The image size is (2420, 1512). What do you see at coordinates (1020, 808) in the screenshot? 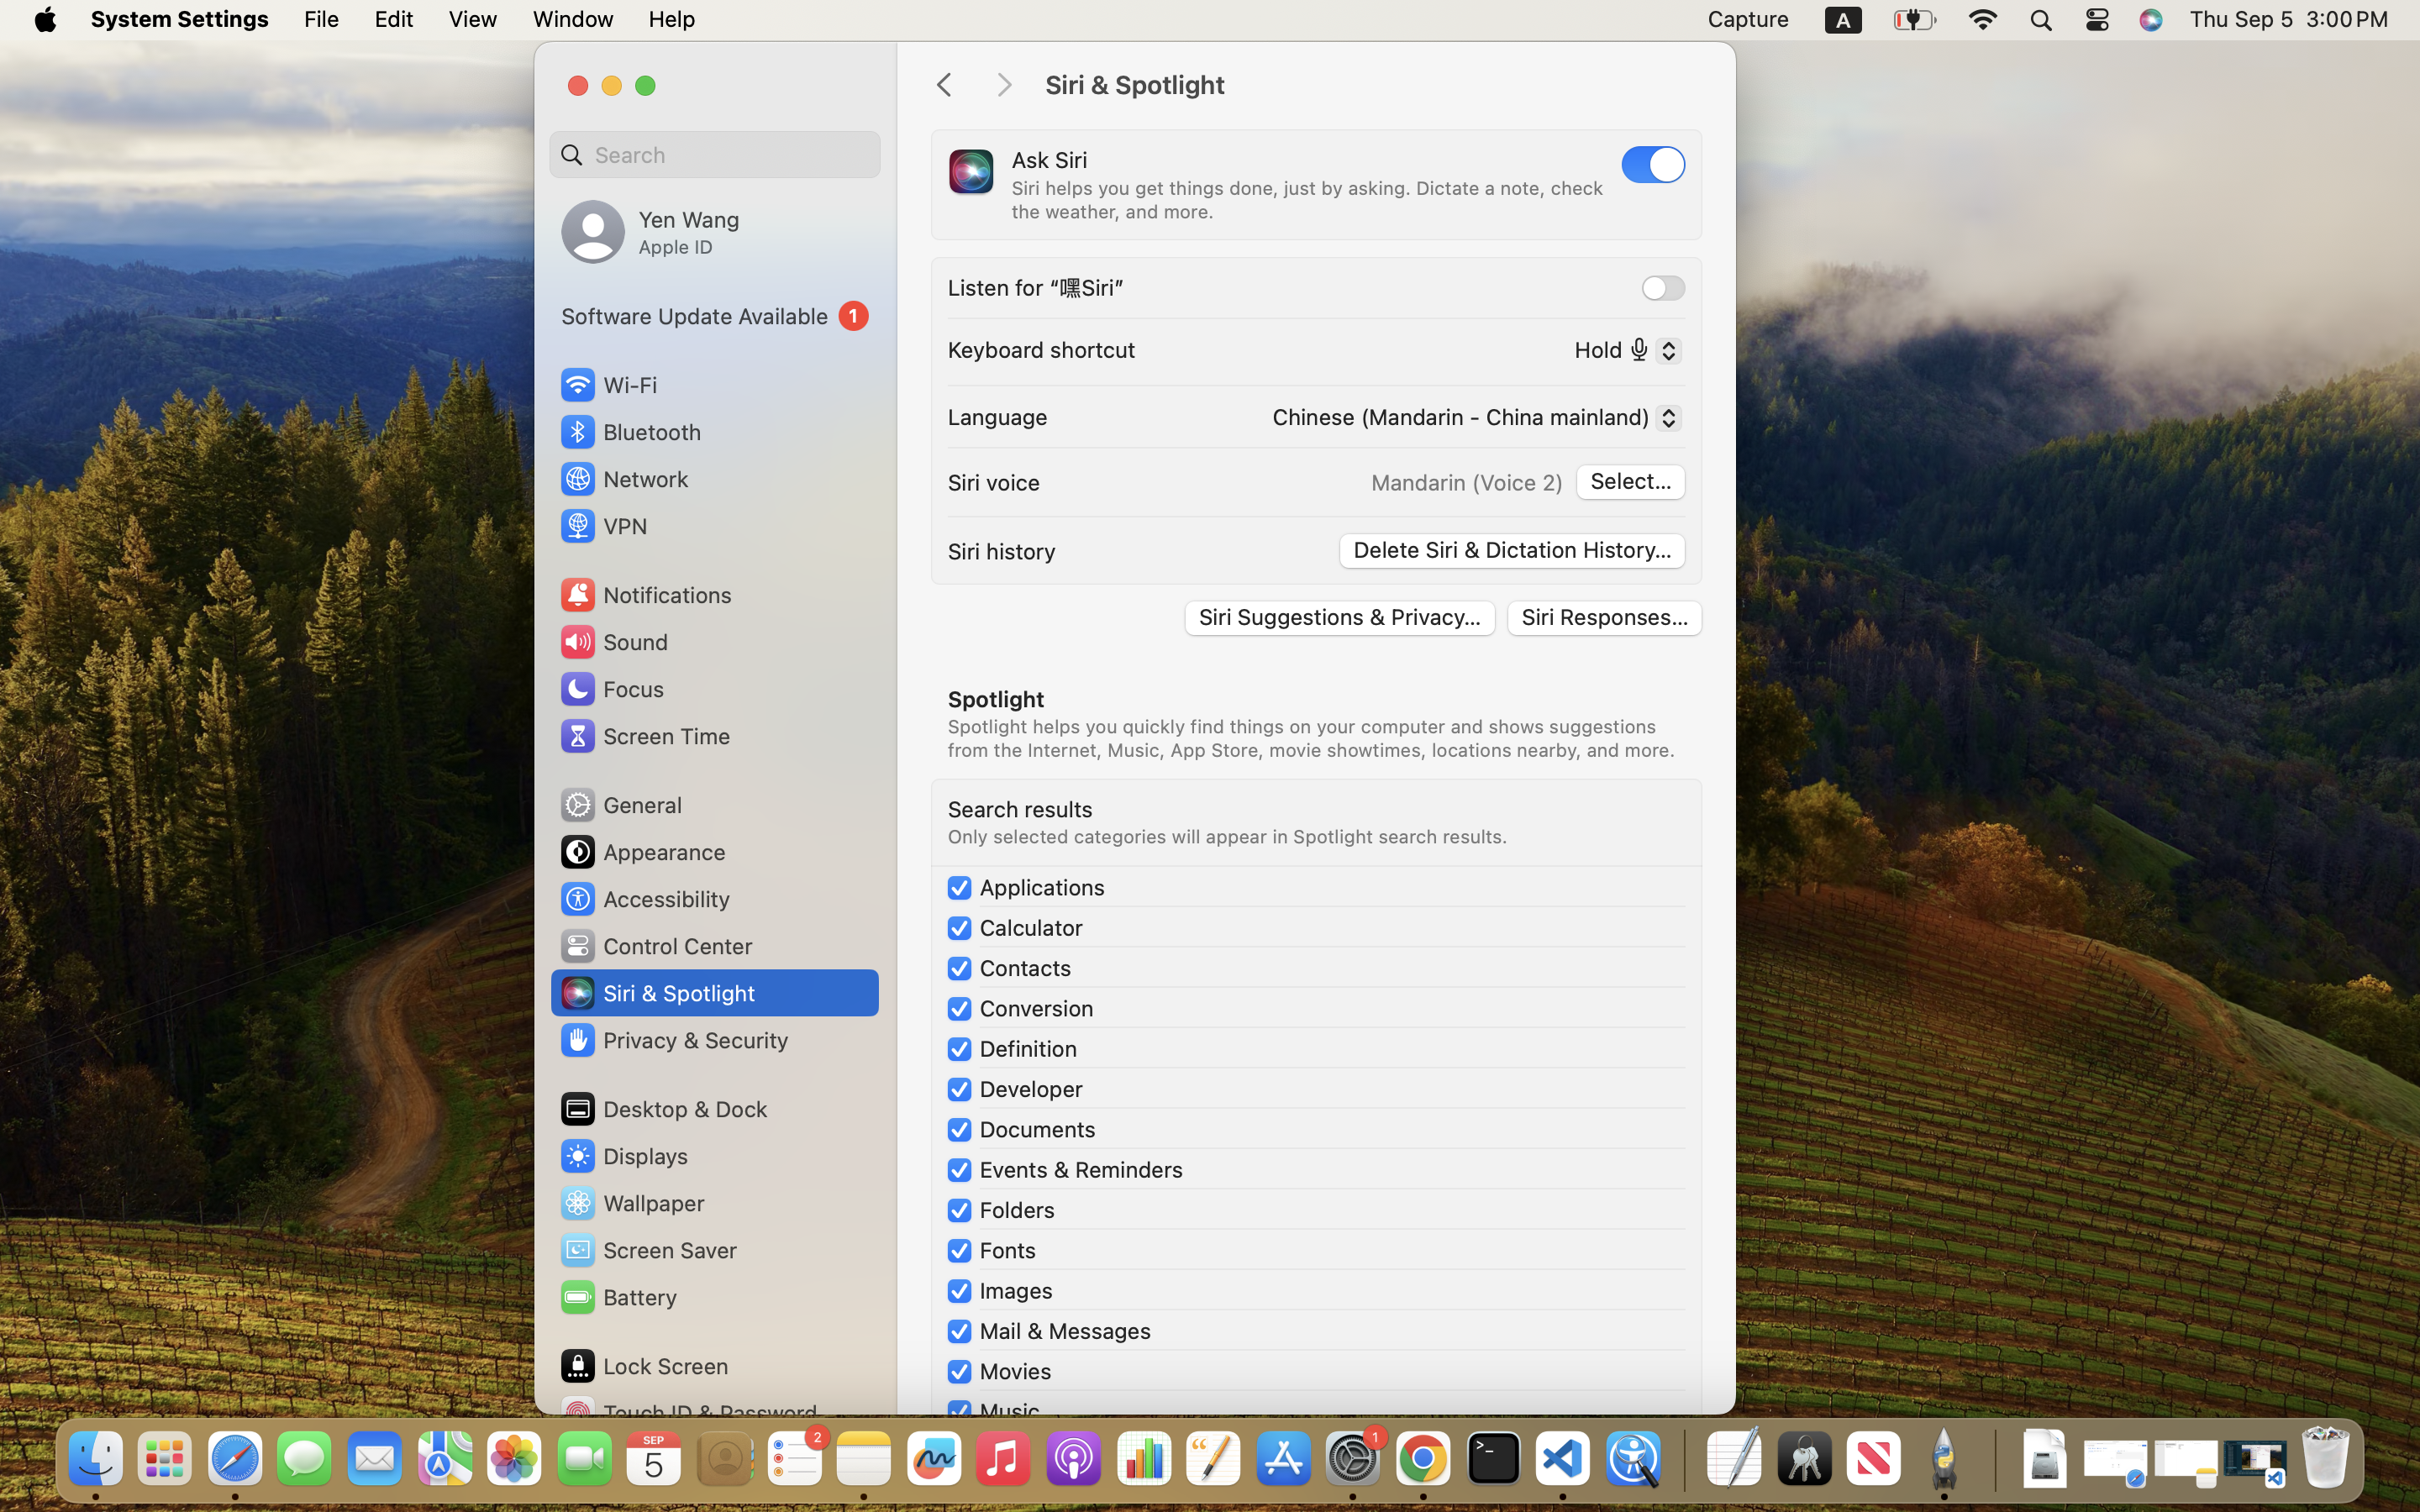
I see `Search results` at bounding box center [1020, 808].